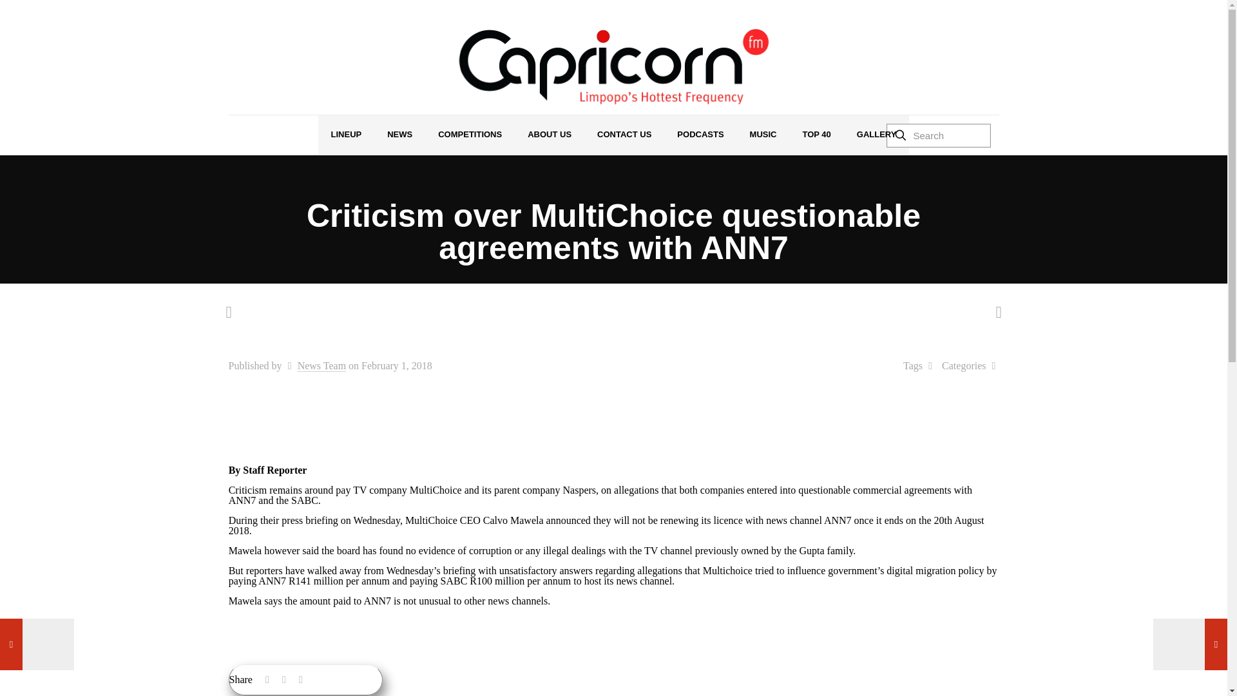  What do you see at coordinates (816, 134) in the screenshot?
I see `TOP 40` at bounding box center [816, 134].